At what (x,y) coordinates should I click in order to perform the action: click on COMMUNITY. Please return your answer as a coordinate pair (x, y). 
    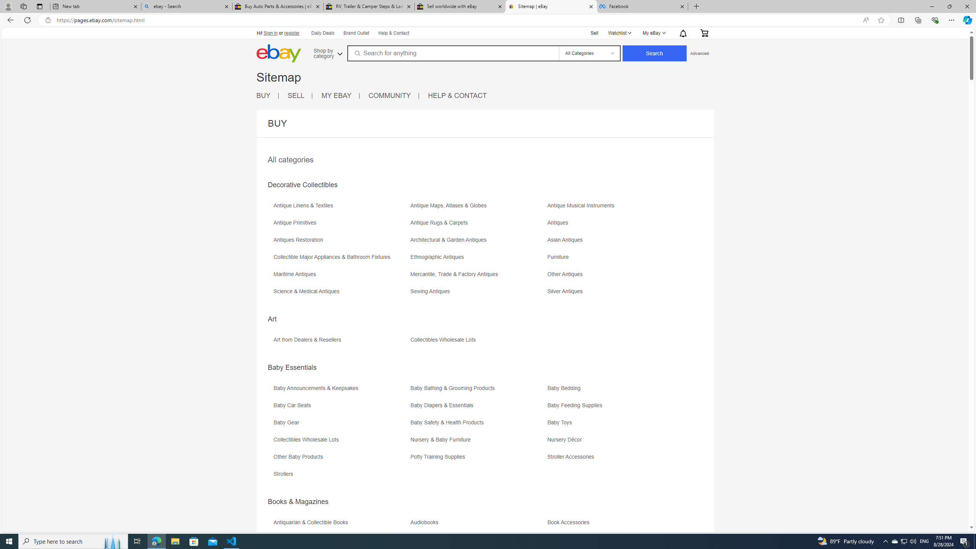
    Looking at the image, I should click on (389, 95).